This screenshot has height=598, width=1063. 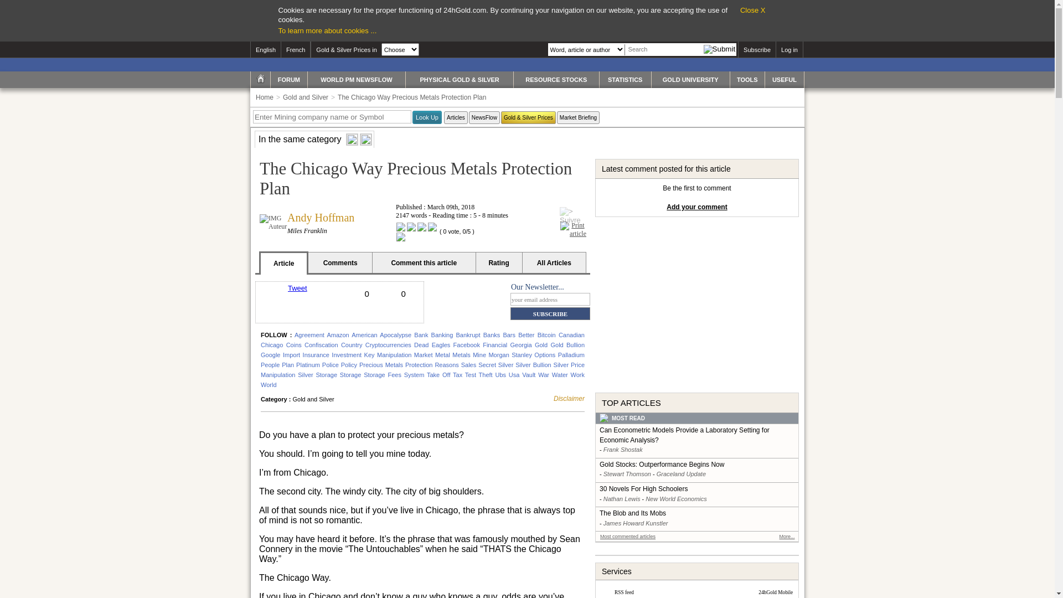 I want to click on USEFUL, so click(x=785, y=80).